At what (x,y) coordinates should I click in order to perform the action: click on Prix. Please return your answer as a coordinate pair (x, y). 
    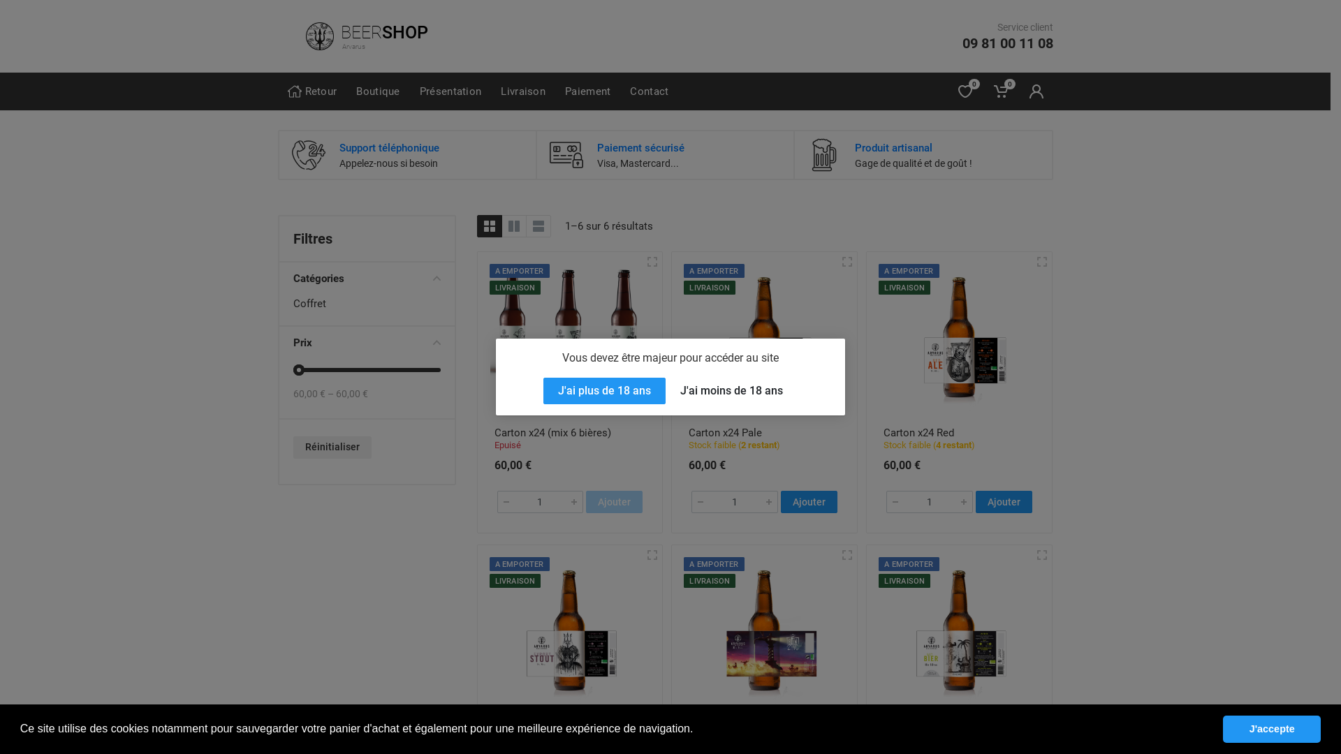
    Looking at the image, I should click on (367, 343).